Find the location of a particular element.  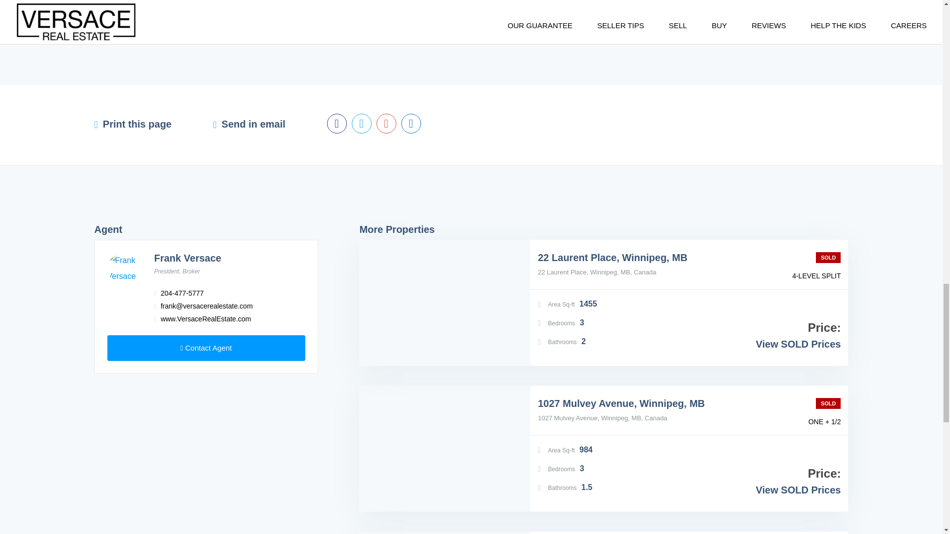

Print this page is located at coordinates (137, 127).